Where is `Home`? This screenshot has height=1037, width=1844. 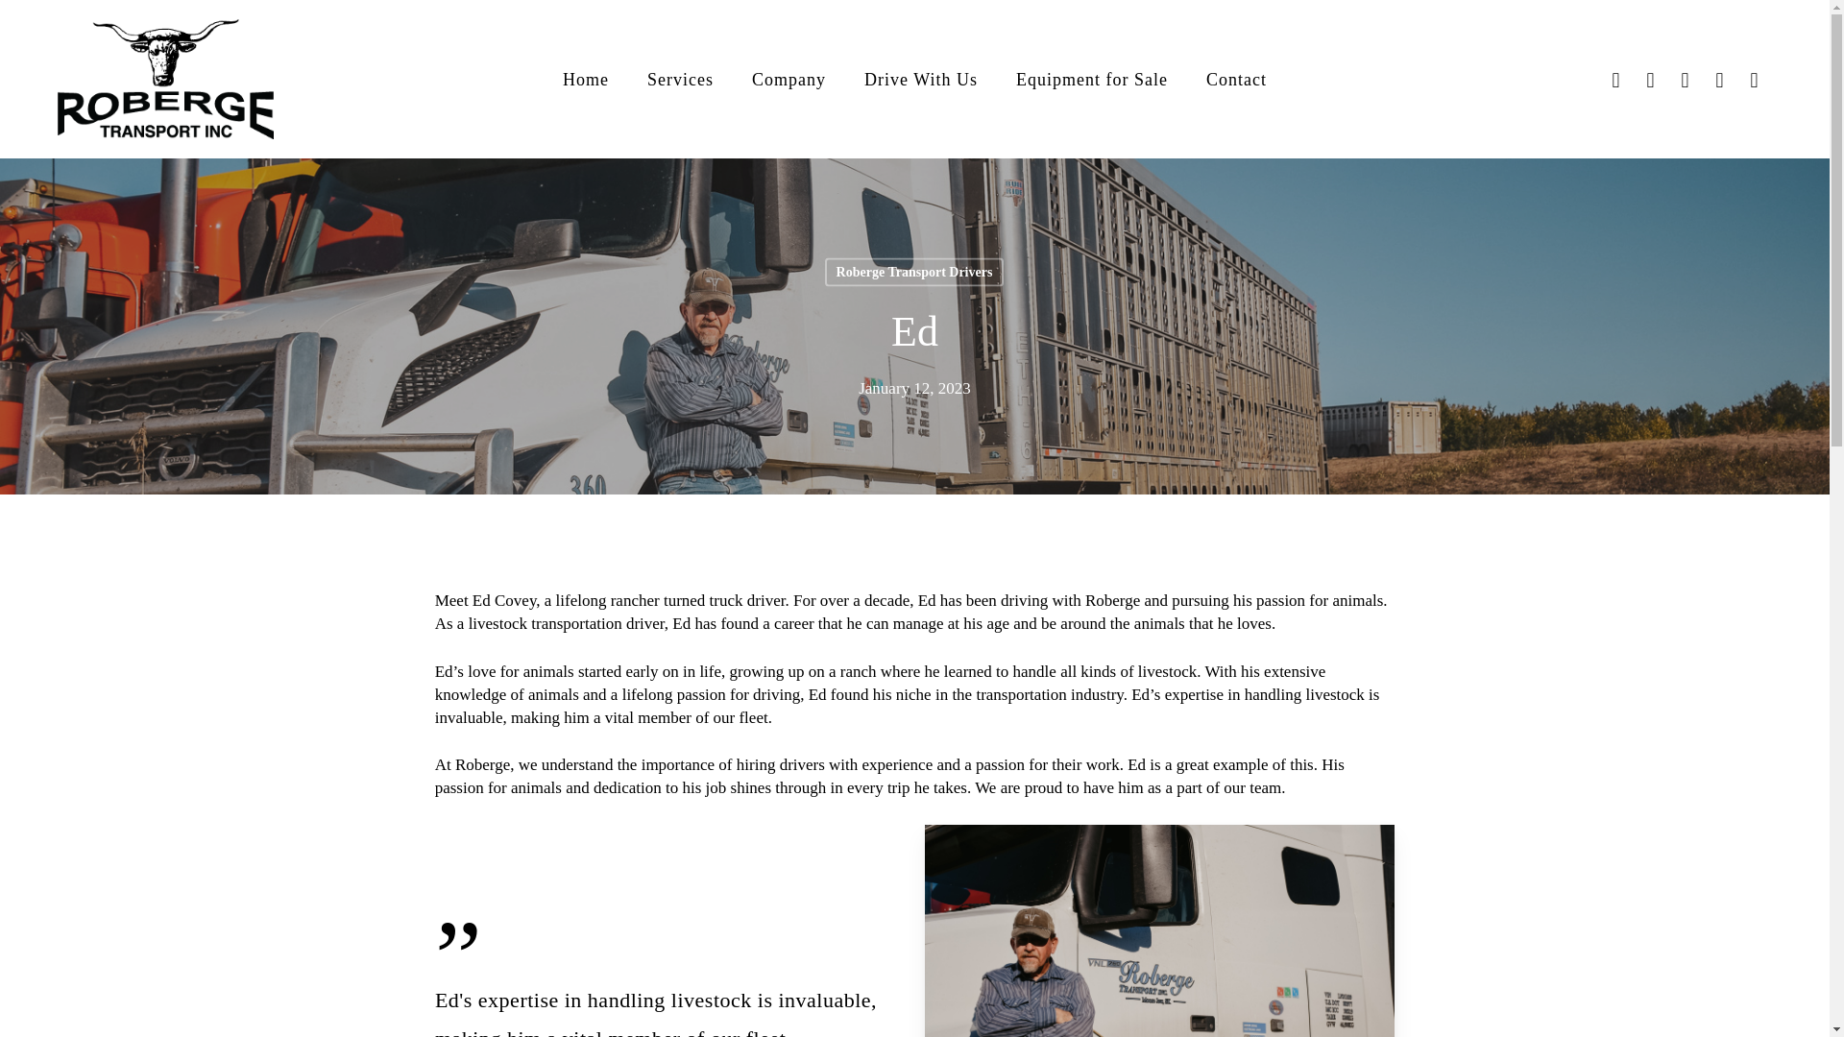 Home is located at coordinates (585, 79).